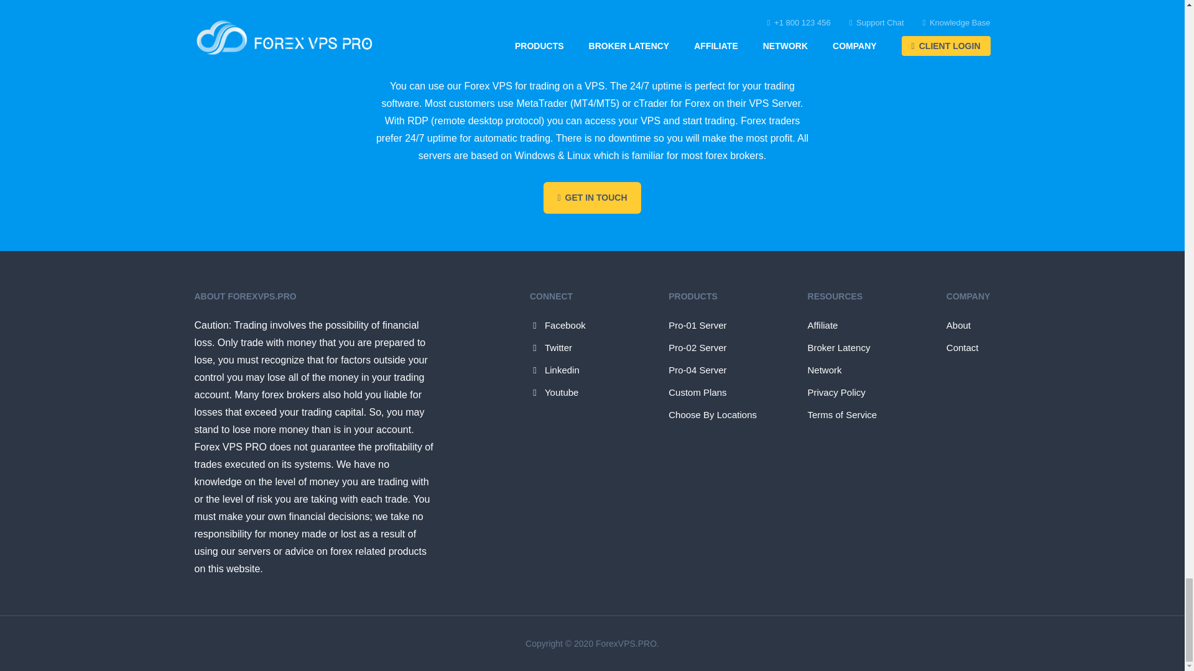 Image resolution: width=1194 pixels, height=671 pixels. What do you see at coordinates (558, 326) in the screenshot?
I see `Facebook` at bounding box center [558, 326].